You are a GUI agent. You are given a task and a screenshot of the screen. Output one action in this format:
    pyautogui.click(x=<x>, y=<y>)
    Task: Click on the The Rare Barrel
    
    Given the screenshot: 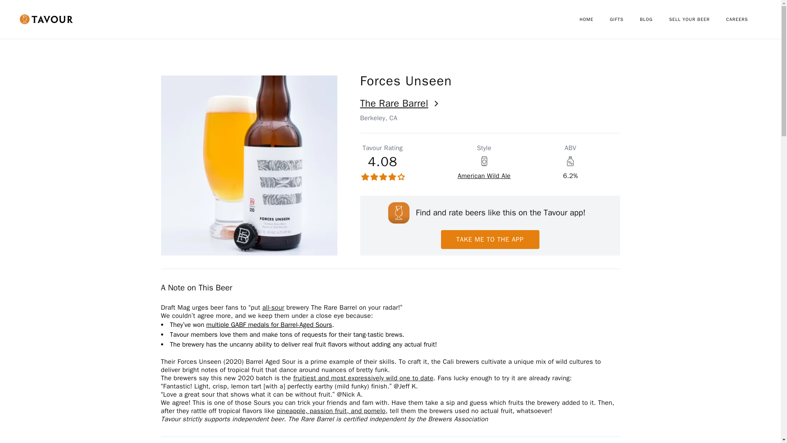 What is the action you would take?
    pyautogui.click(x=489, y=103)
    